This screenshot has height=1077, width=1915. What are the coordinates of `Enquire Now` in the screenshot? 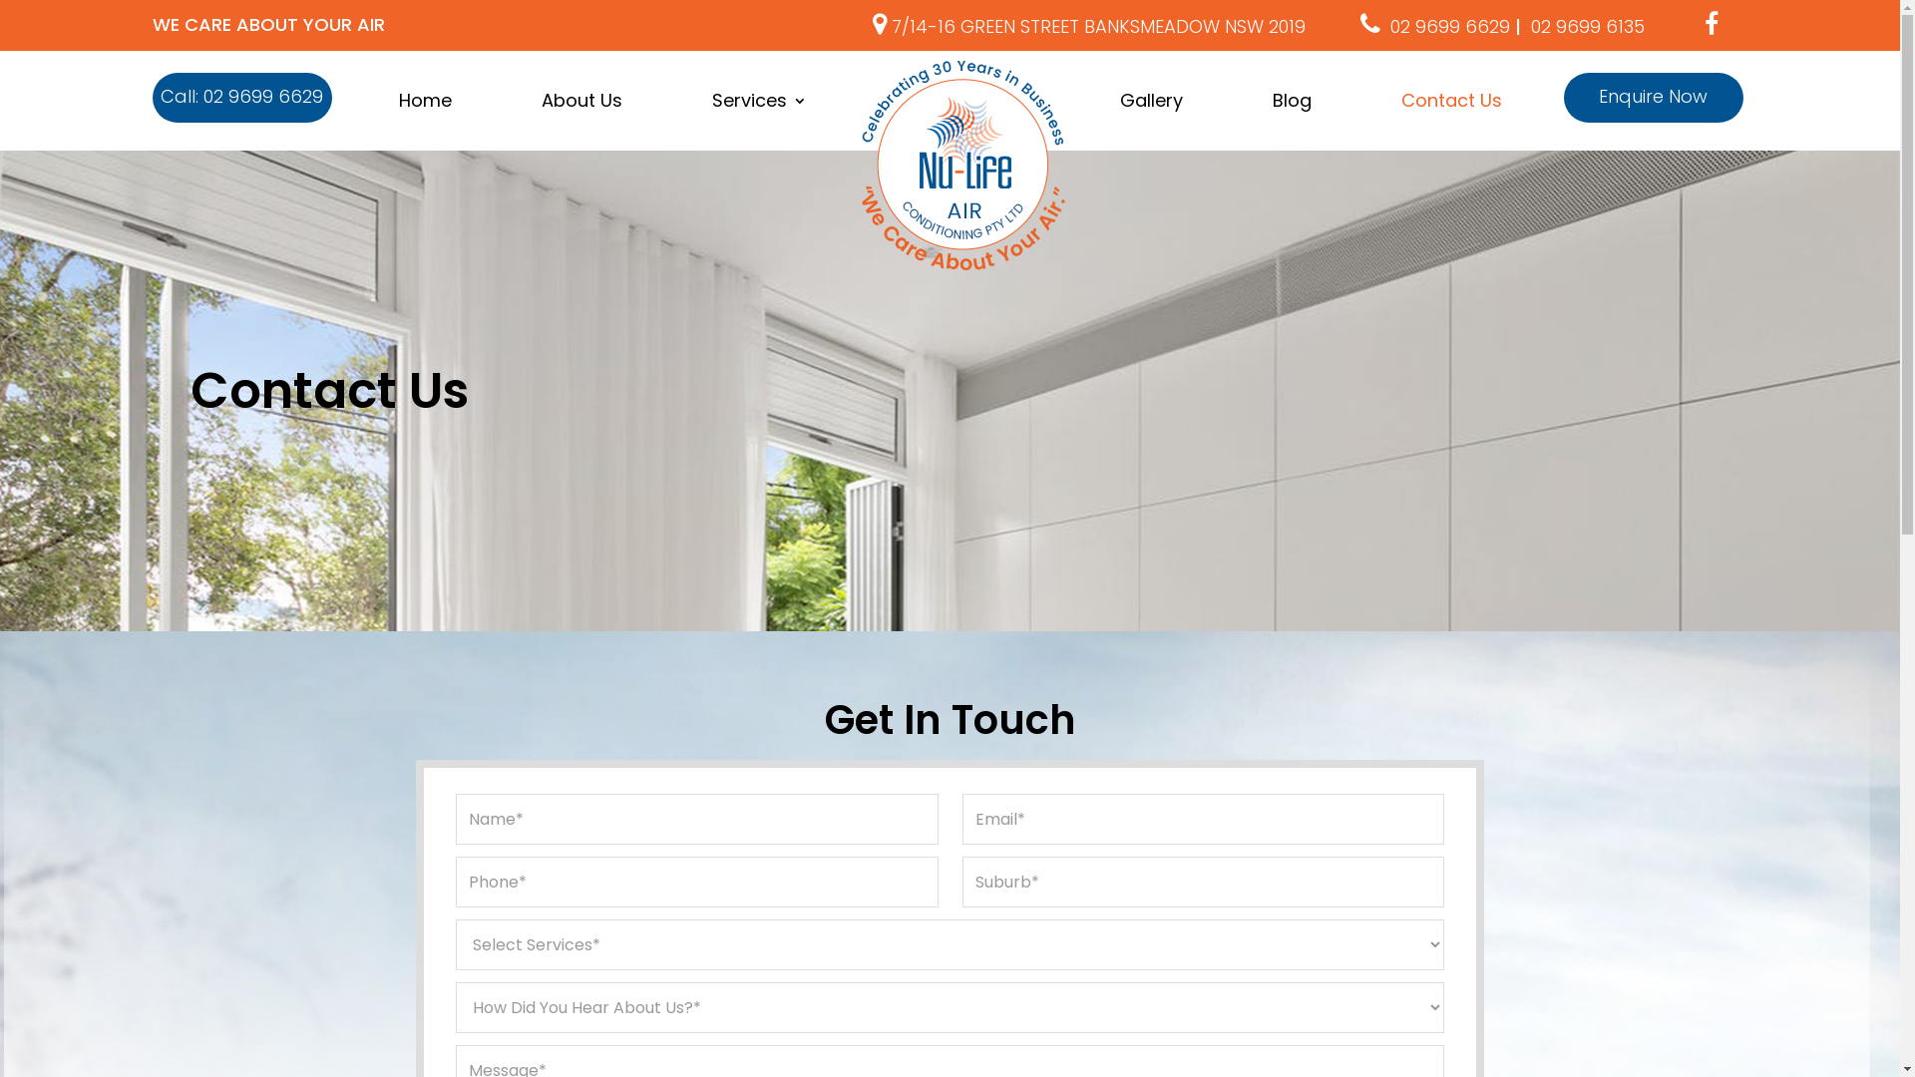 It's located at (1654, 98).